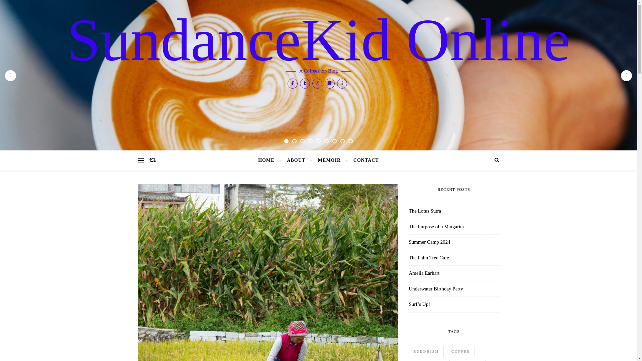  I want to click on MEMOIR, so click(329, 160).